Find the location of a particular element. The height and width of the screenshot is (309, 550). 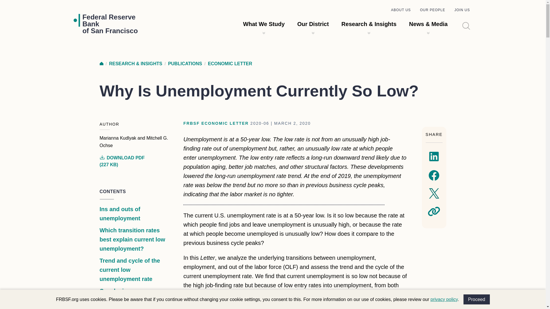

JOIN US is located at coordinates (477, 299).